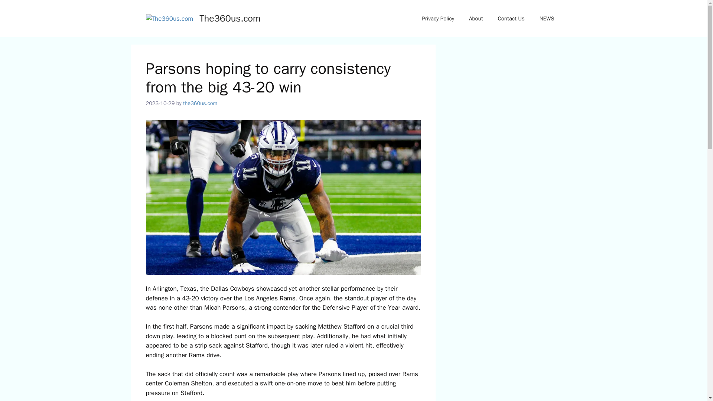  What do you see at coordinates (437, 19) in the screenshot?
I see `Privacy Policy` at bounding box center [437, 19].